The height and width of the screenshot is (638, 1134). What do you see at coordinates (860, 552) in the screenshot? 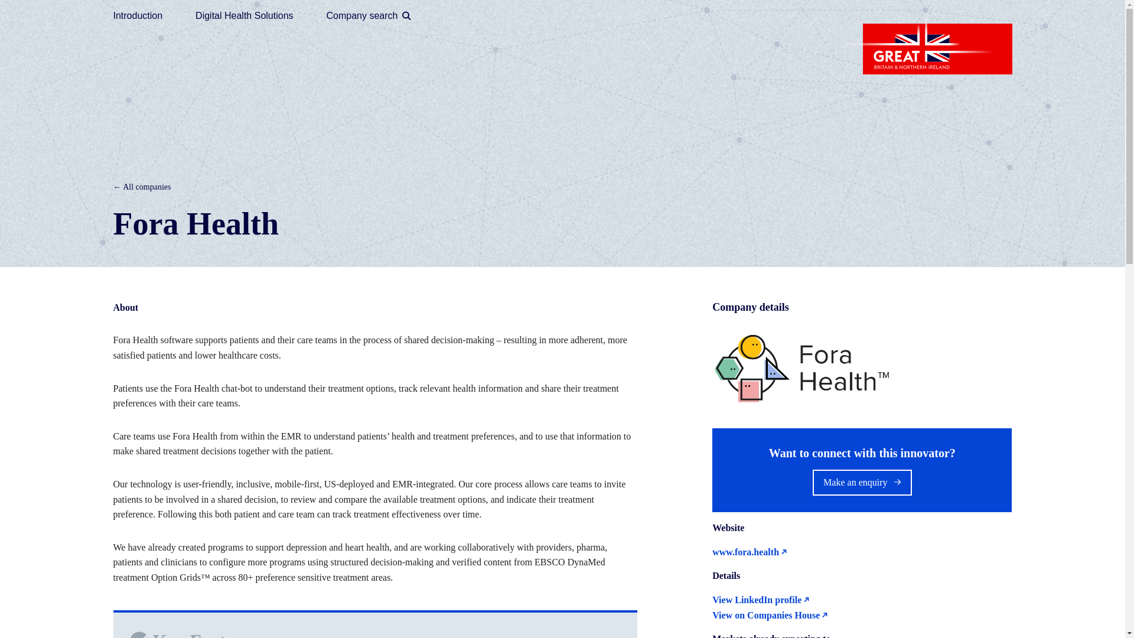
I see `www.fora.health` at bounding box center [860, 552].